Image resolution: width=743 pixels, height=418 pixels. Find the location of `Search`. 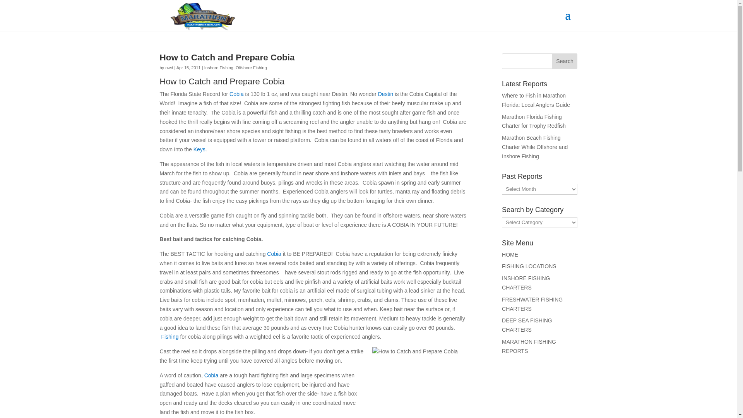

Search is located at coordinates (565, 61).